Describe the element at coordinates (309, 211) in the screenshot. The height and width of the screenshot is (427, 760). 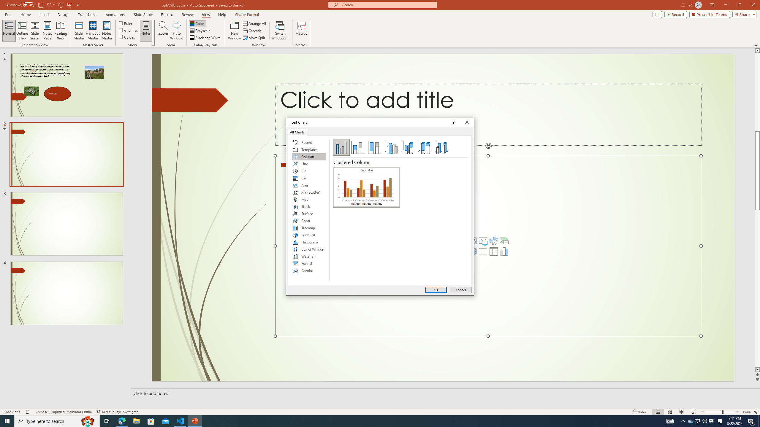
I see `Chart Types` at that location.